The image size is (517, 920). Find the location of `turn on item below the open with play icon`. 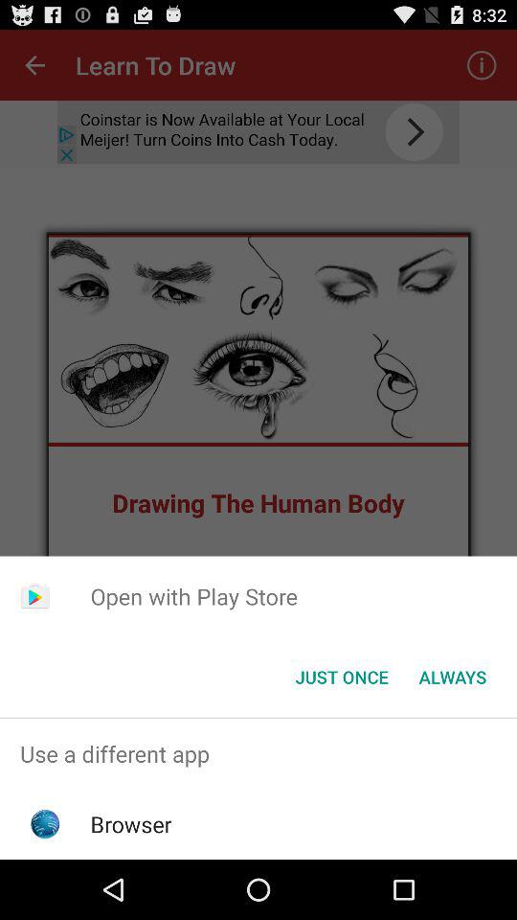

turn on item below the open with play icon is located at coordinates (341, 677).